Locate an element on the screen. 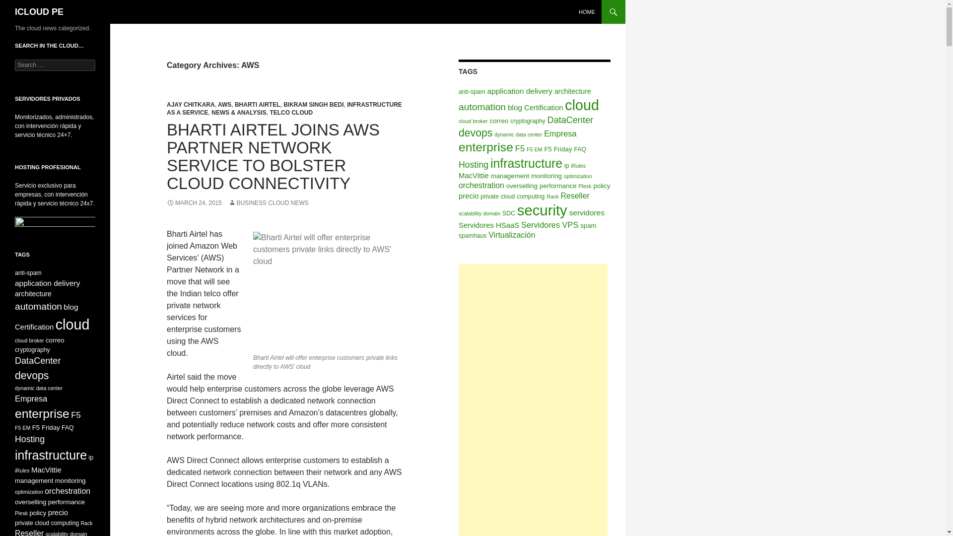 The height and width of the screenshot is (536, 953). HOME is located at coordinates (587, 12).